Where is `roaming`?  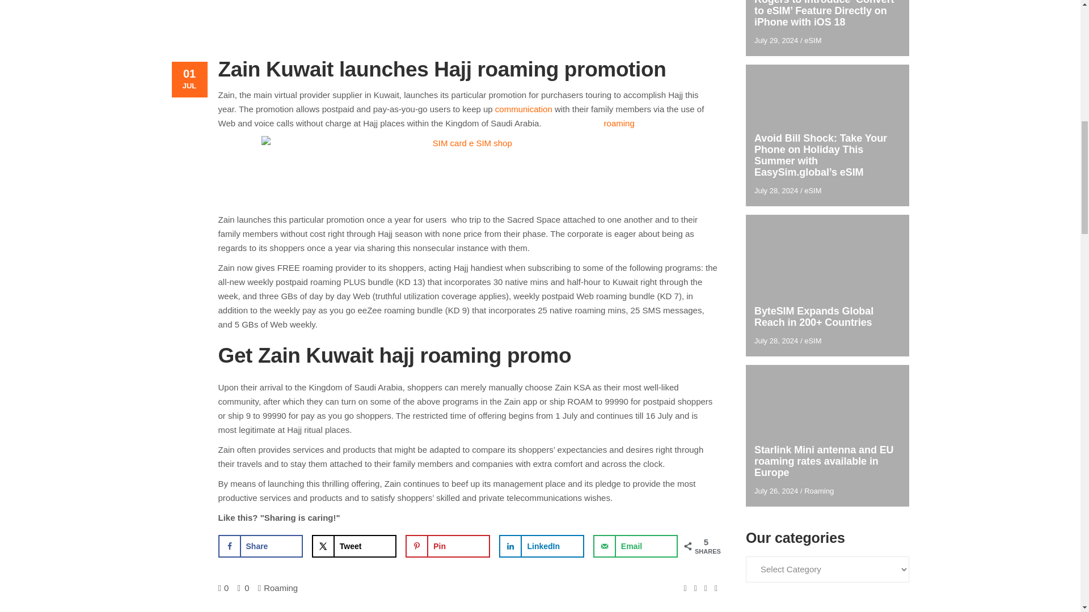
roaming is located at coordinates (619, 123).